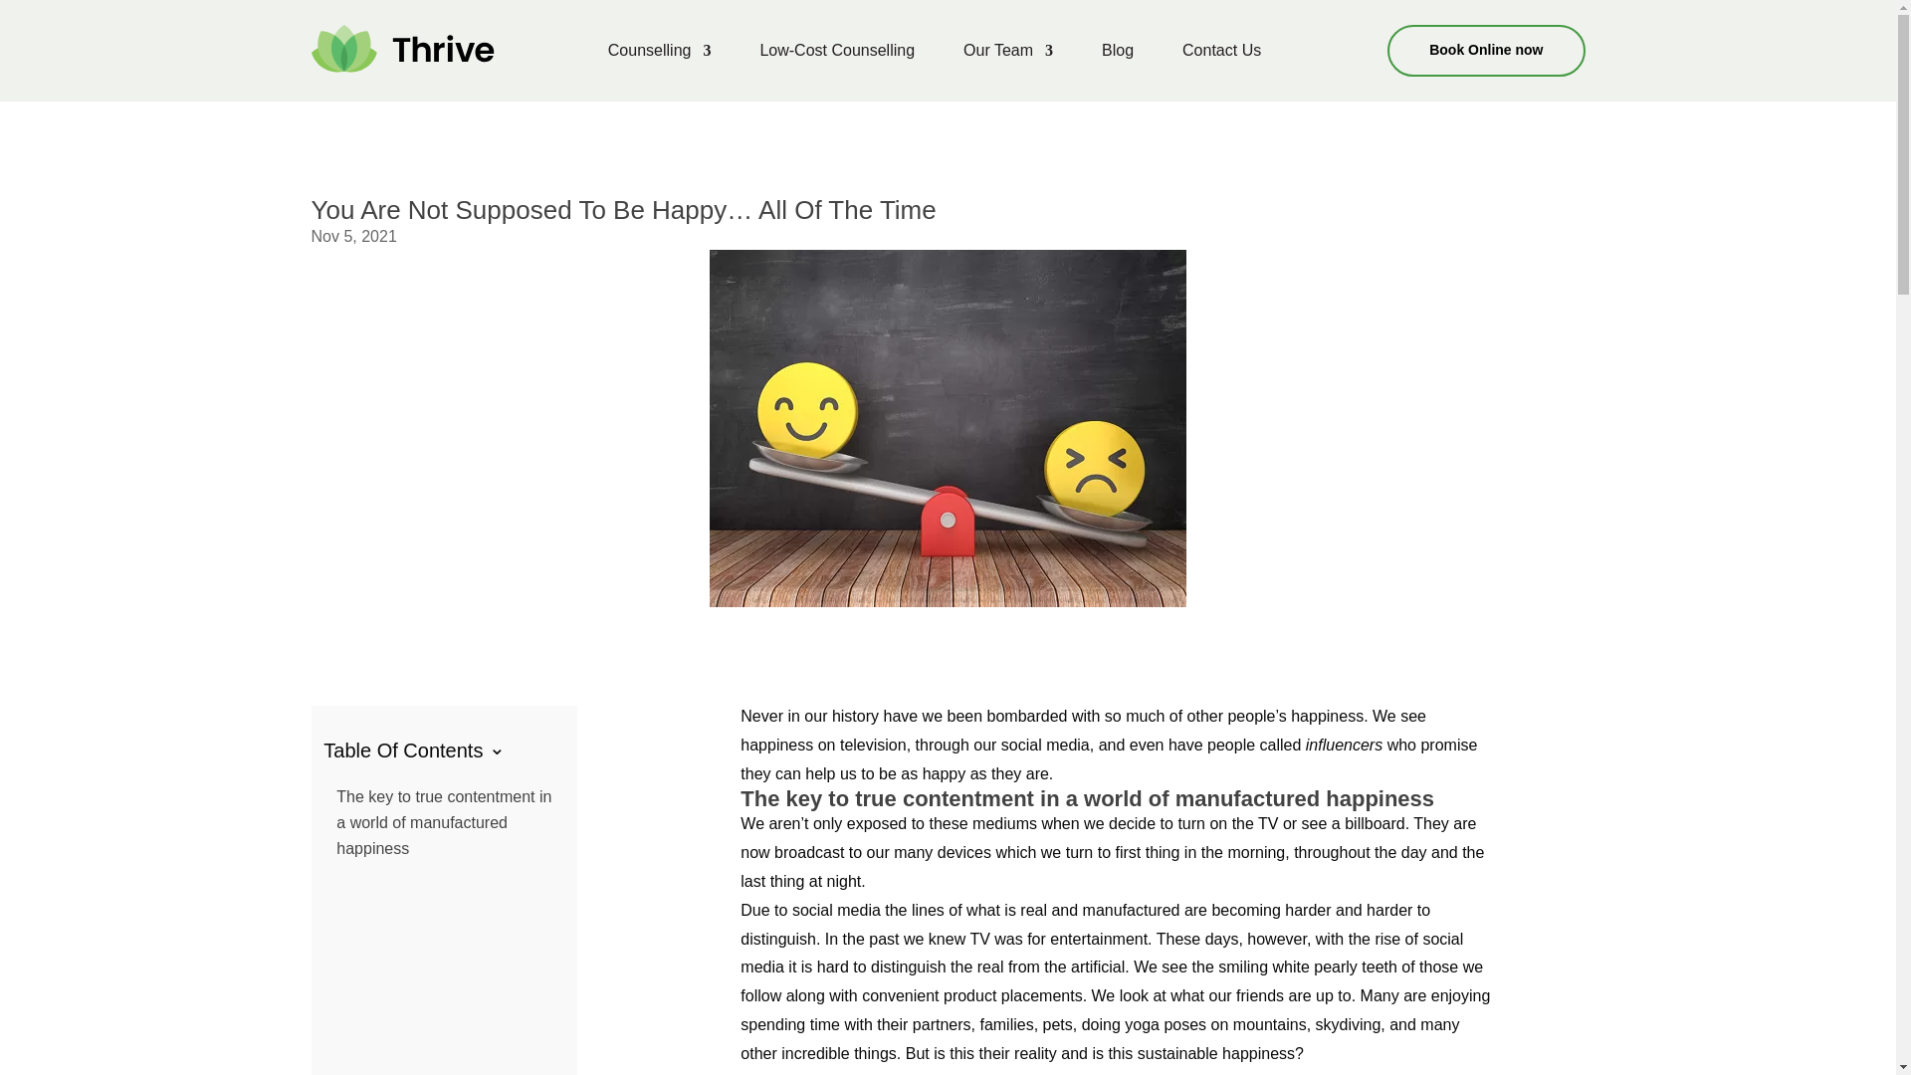 The image size is (1911, 1075). Describe the element at coordinates (1007, 54) in the screenshot. I see `Our Team` at that location.